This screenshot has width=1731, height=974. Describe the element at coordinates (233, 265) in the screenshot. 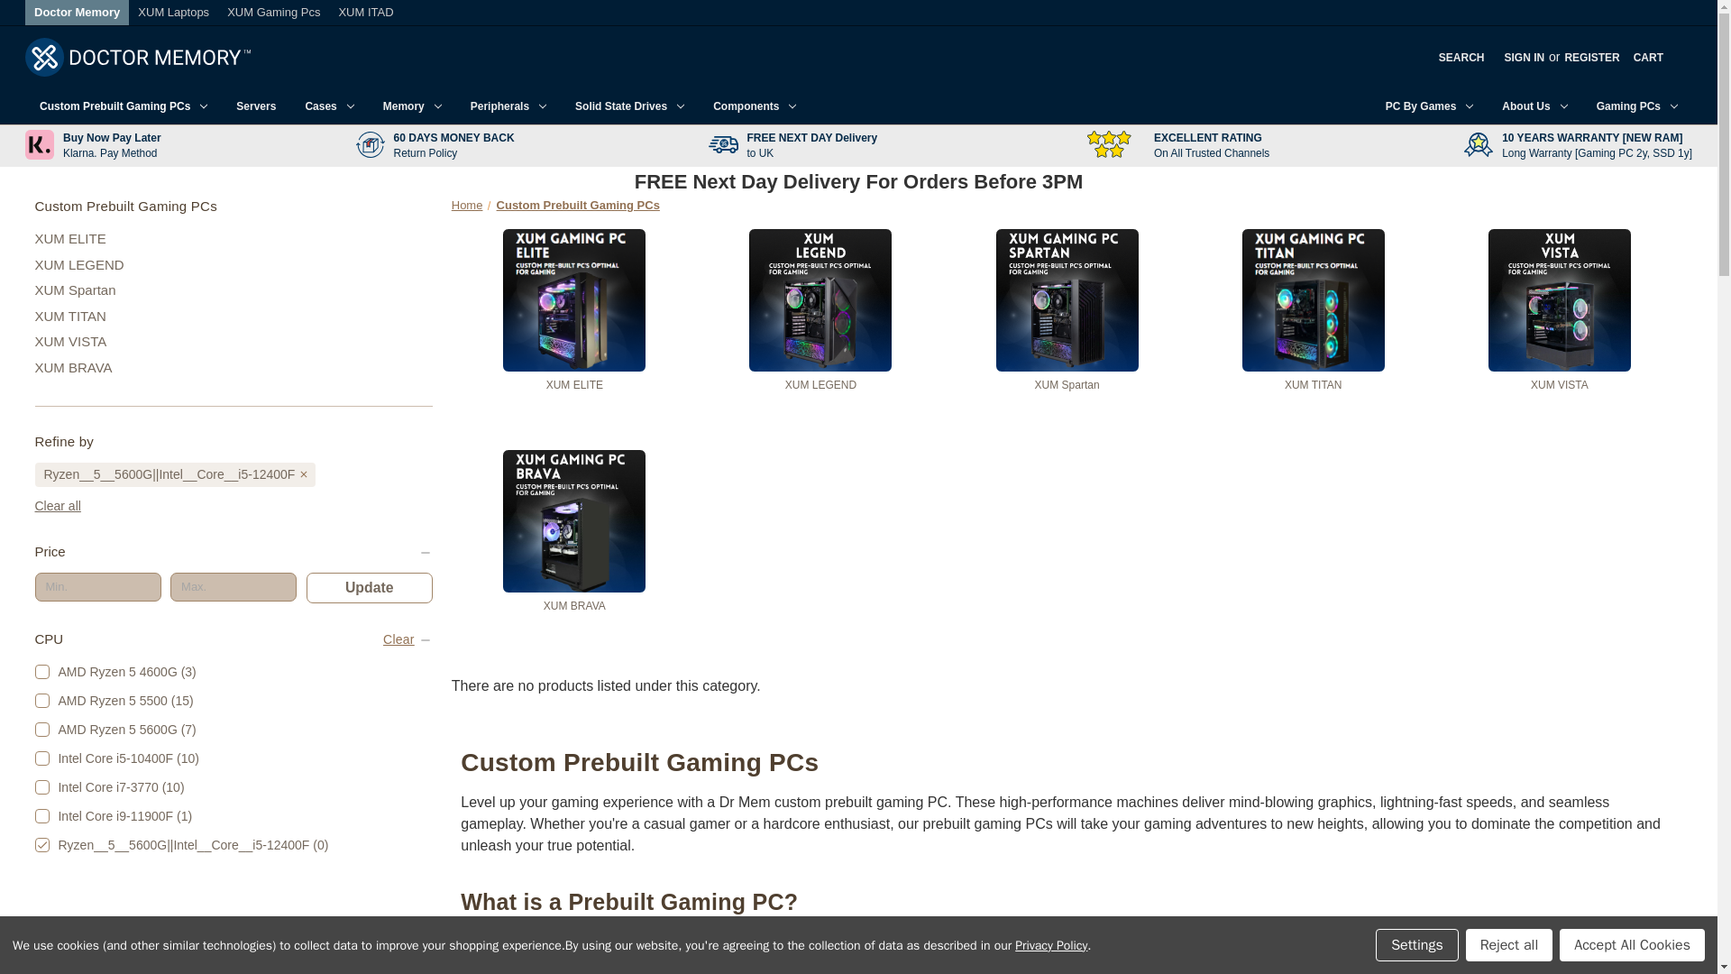

I see `XUM LEGEND` at that location.